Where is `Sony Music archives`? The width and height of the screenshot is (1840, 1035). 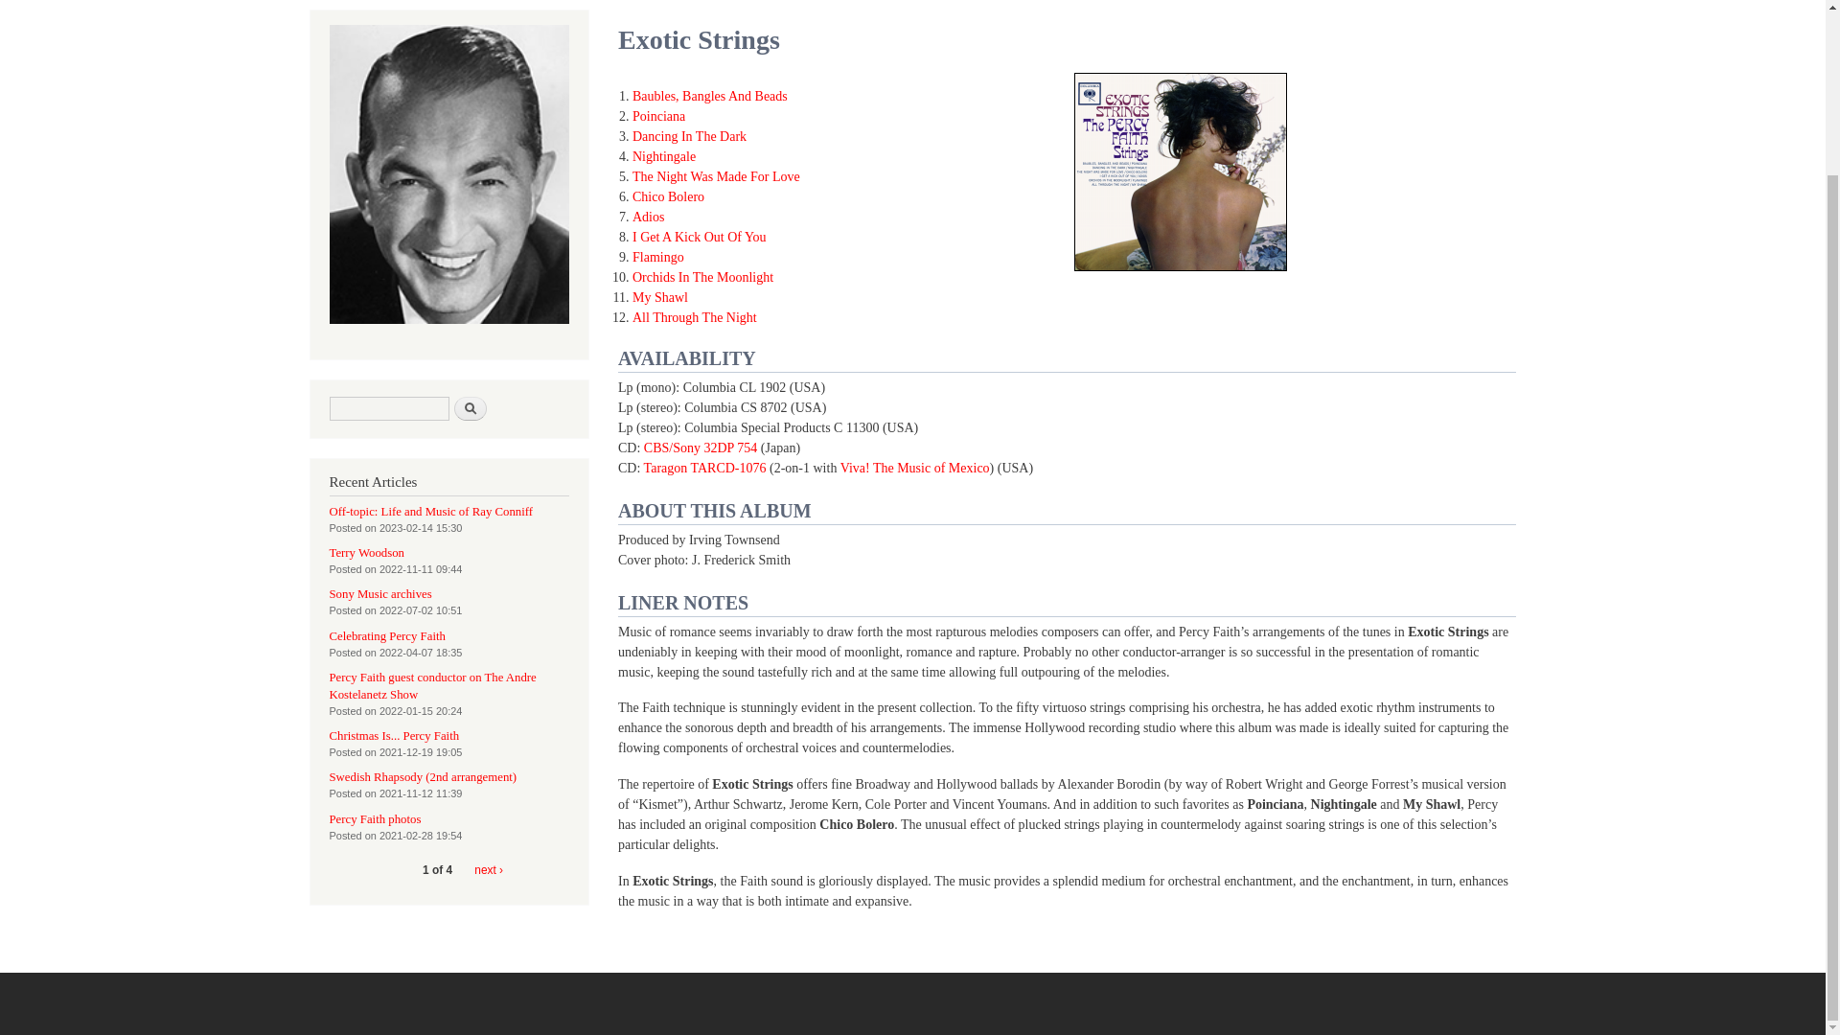 Sony Music archives is located at coordinates (380, 594).